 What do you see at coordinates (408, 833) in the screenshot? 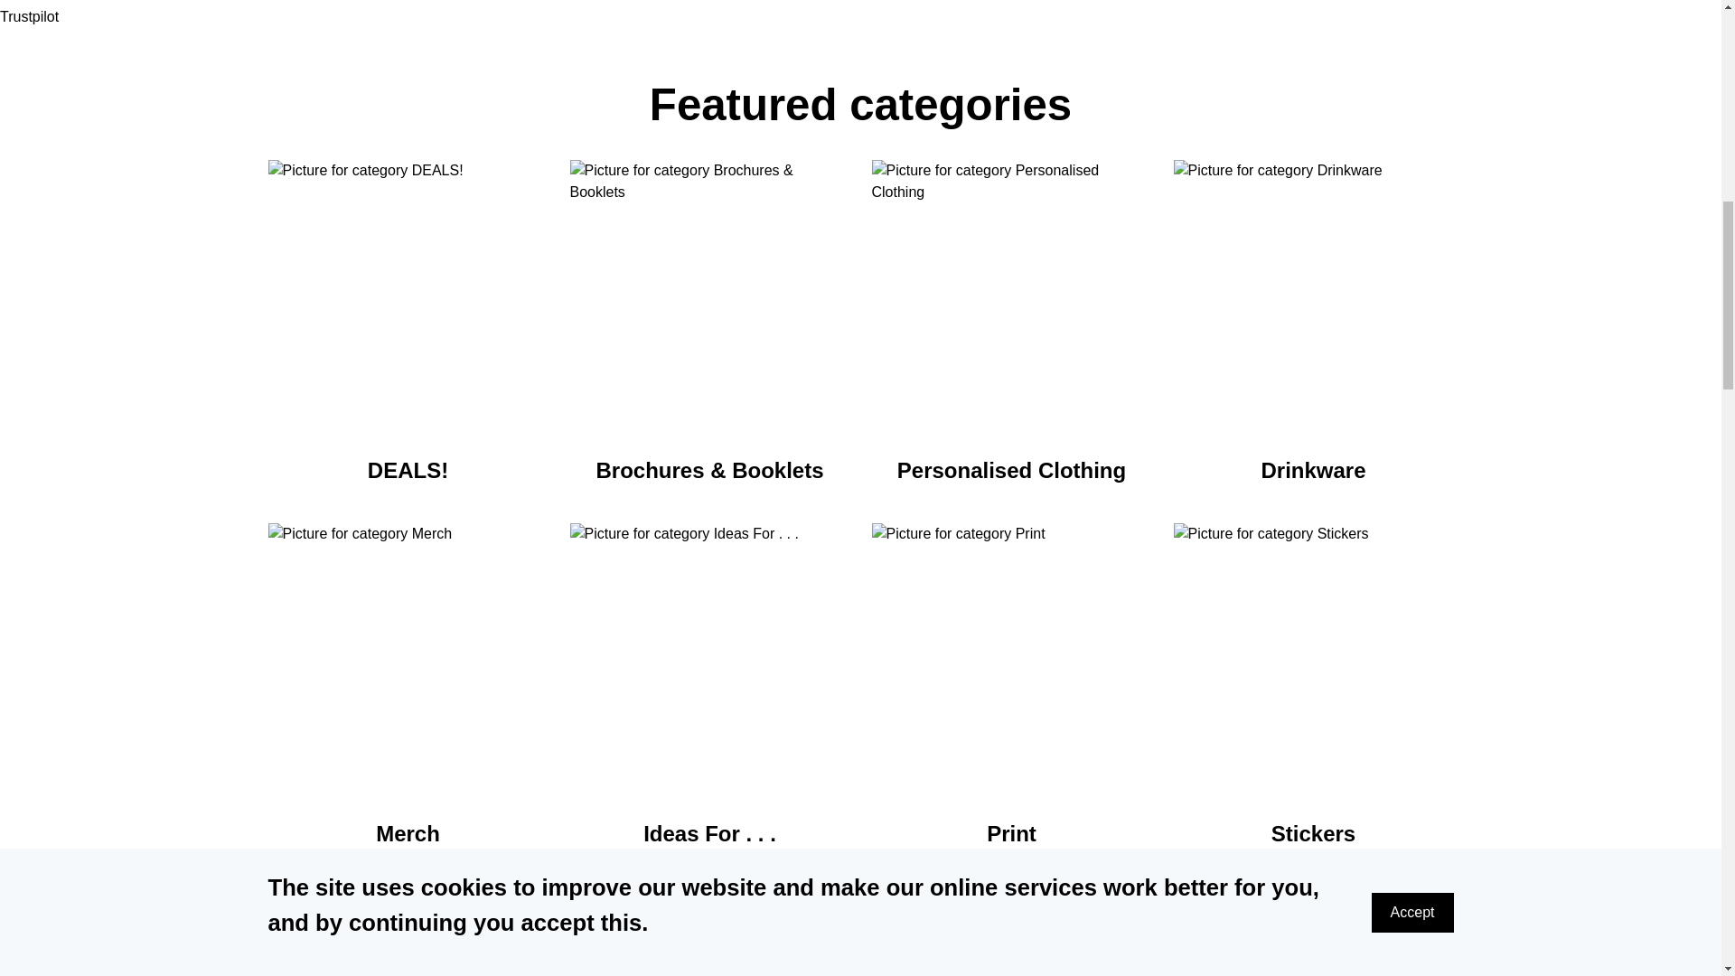
I see `Show products in category Merch` at bounding box center [408, 833].